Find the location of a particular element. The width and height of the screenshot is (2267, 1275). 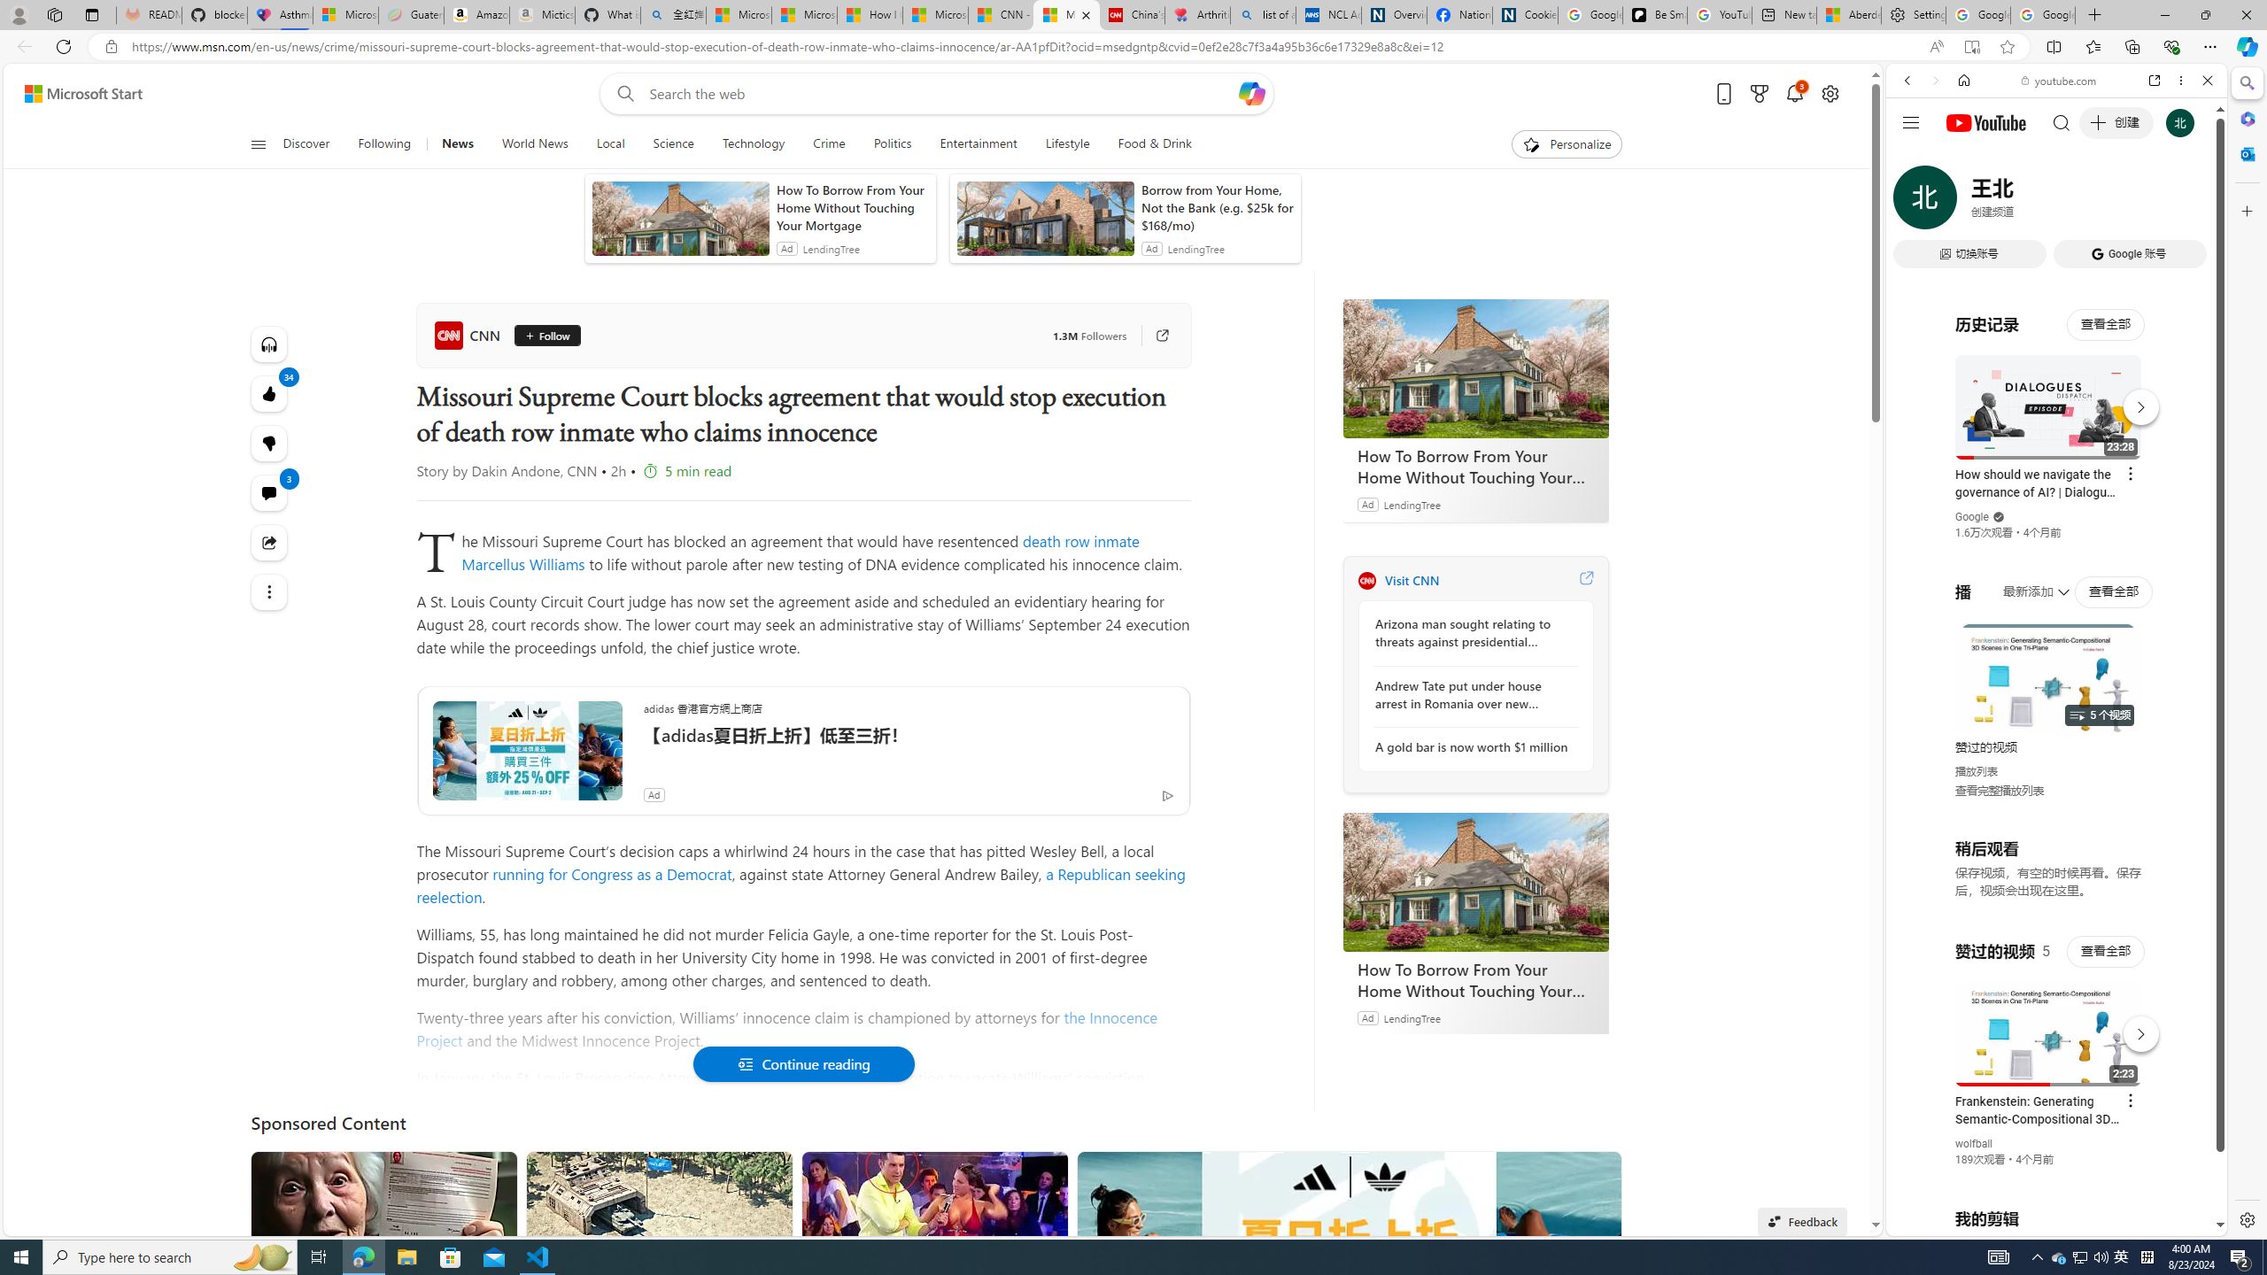

Personal Profile is located at coordinates (19, 14).